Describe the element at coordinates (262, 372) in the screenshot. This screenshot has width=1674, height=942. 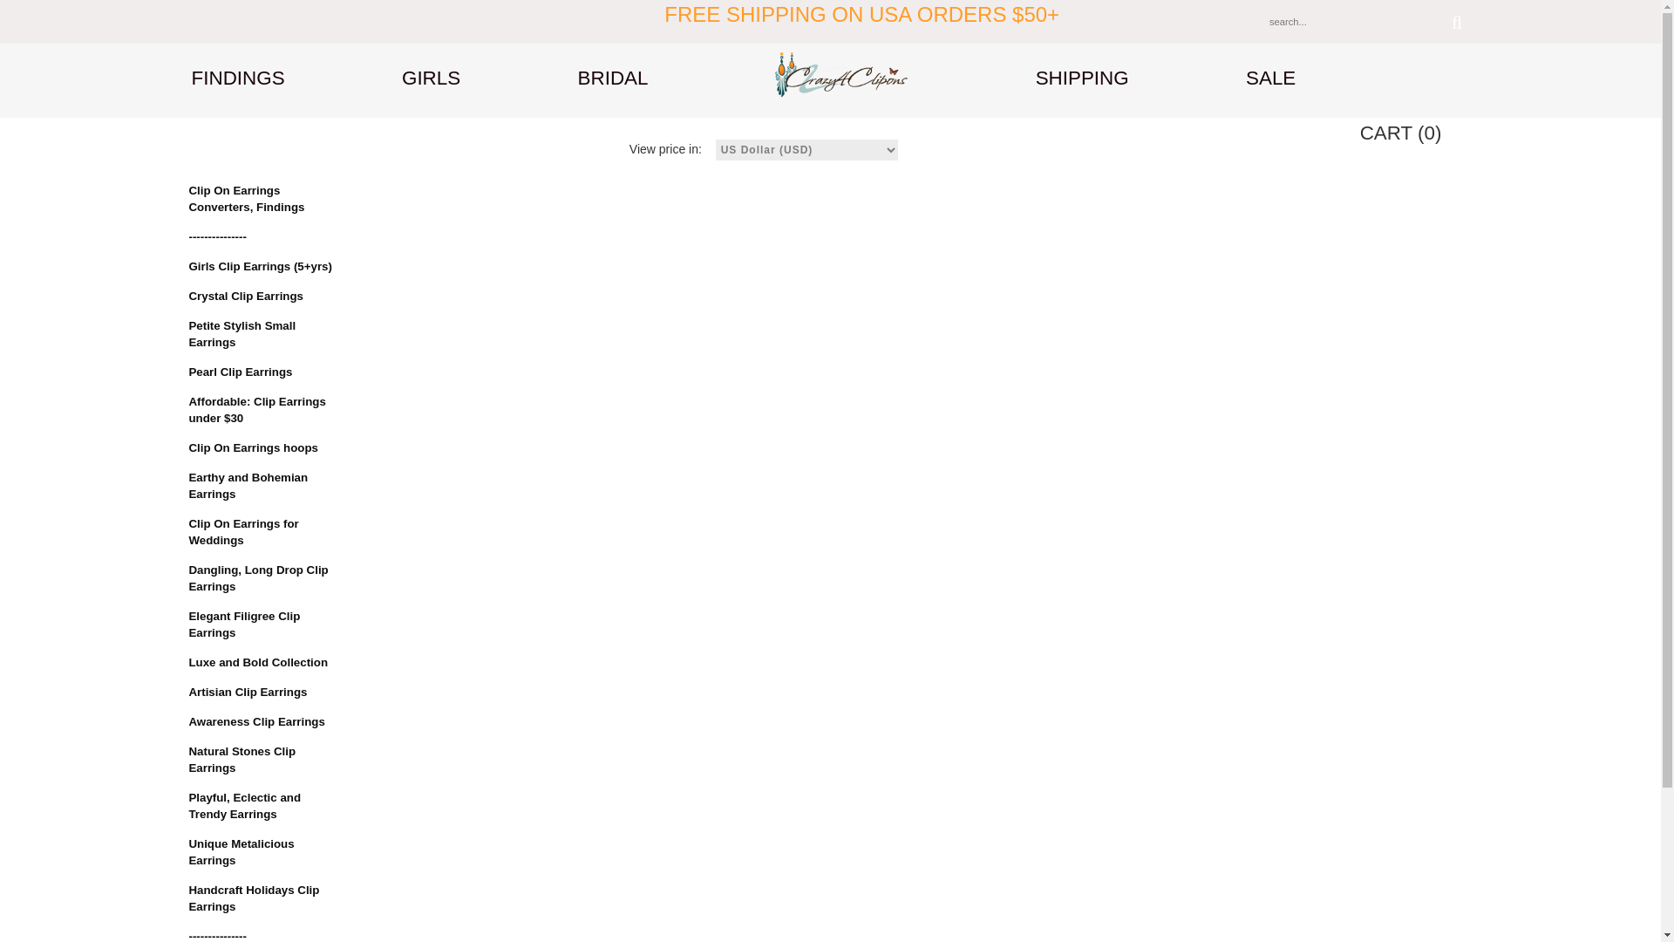
I see `Pearl Clip Earrings` at that location.